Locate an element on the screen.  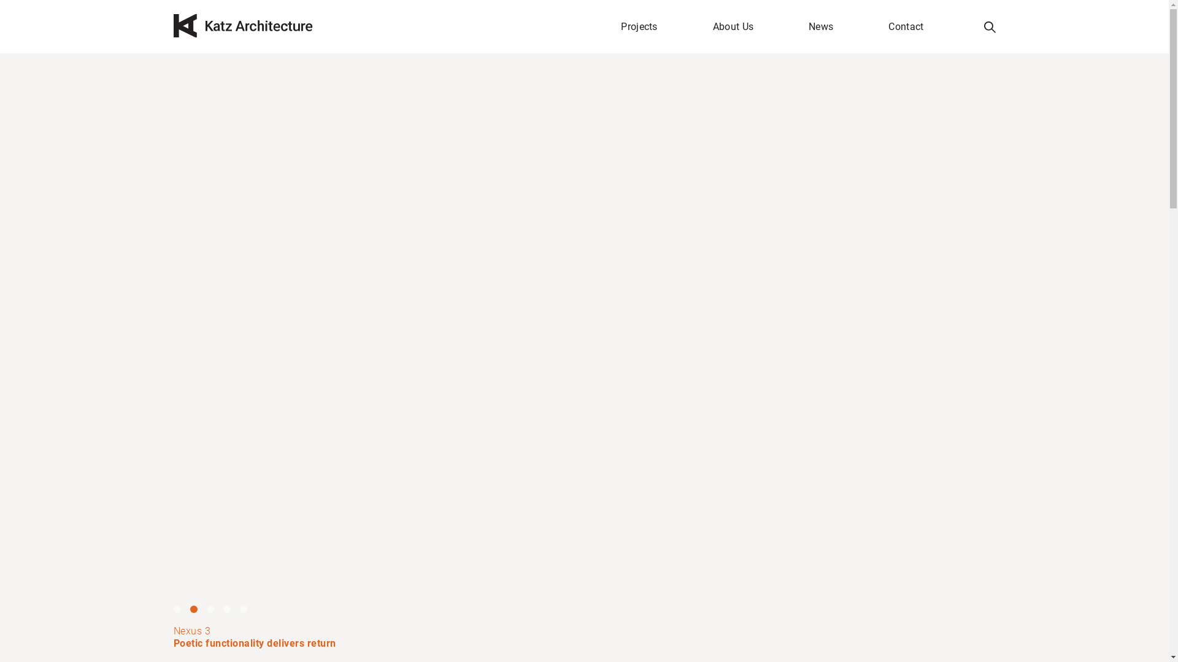
Contact is located at coordinates (906, 27).